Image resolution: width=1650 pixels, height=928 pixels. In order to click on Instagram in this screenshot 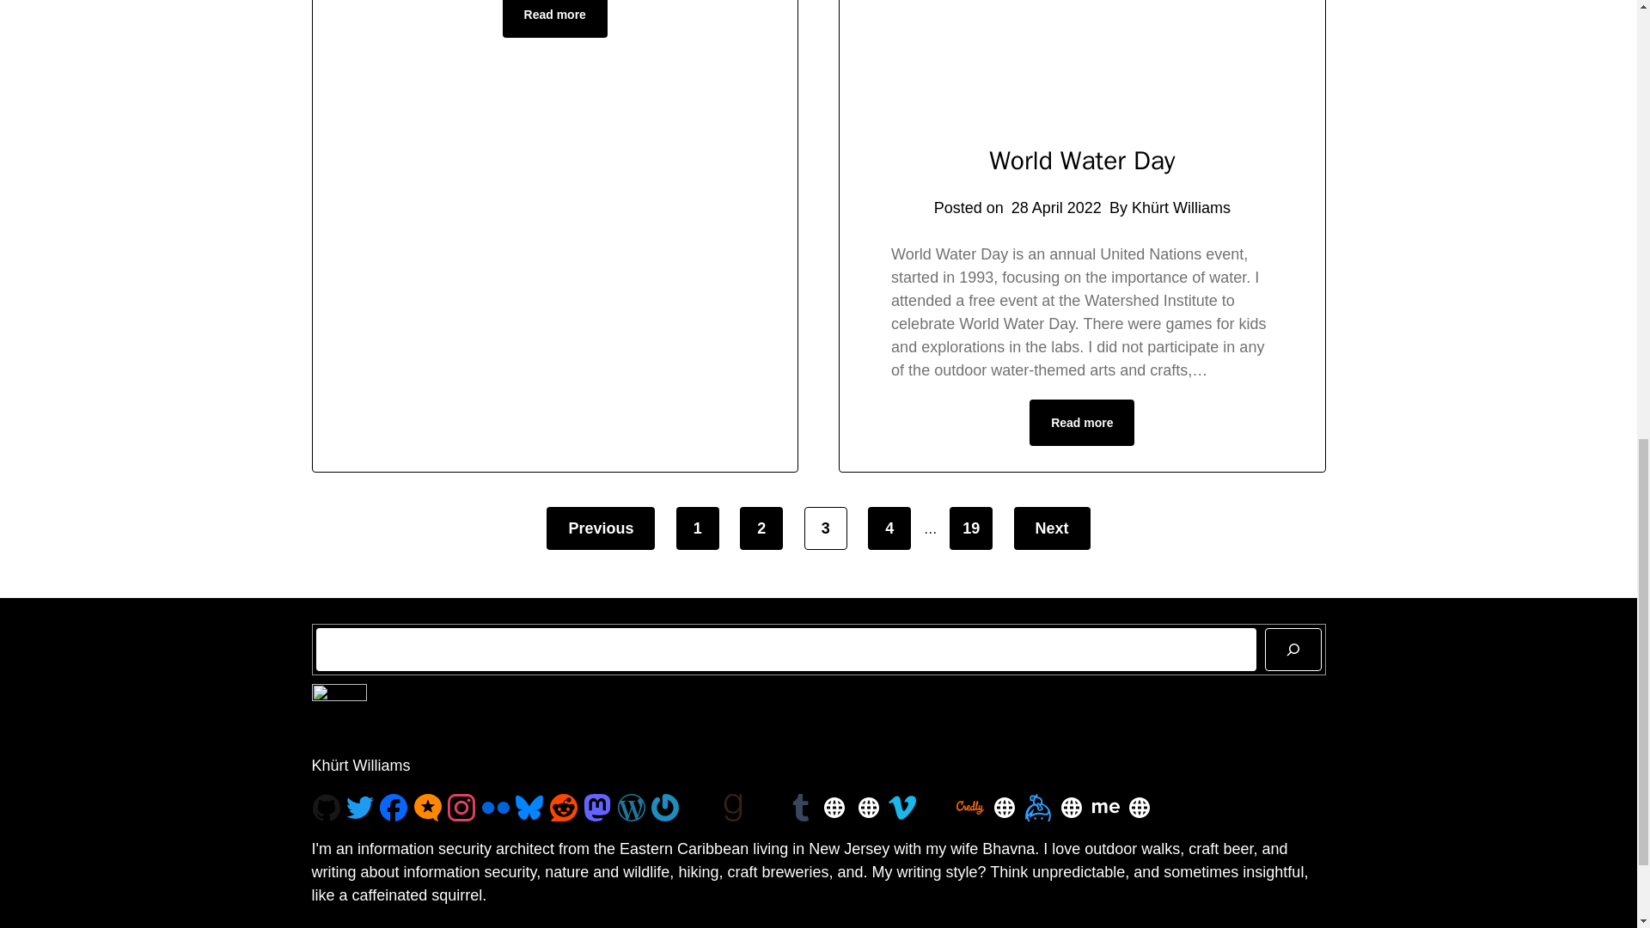, I will do `click(461, 808)`.